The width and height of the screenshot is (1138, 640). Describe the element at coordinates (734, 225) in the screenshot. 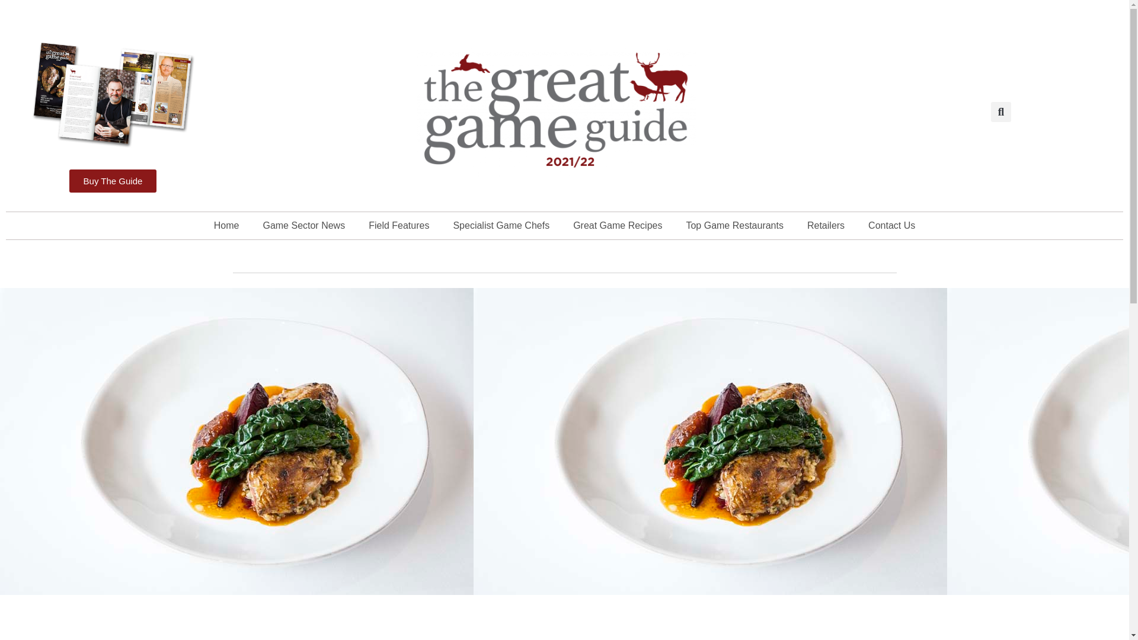

I see `Top Game Restaurants` at that location.